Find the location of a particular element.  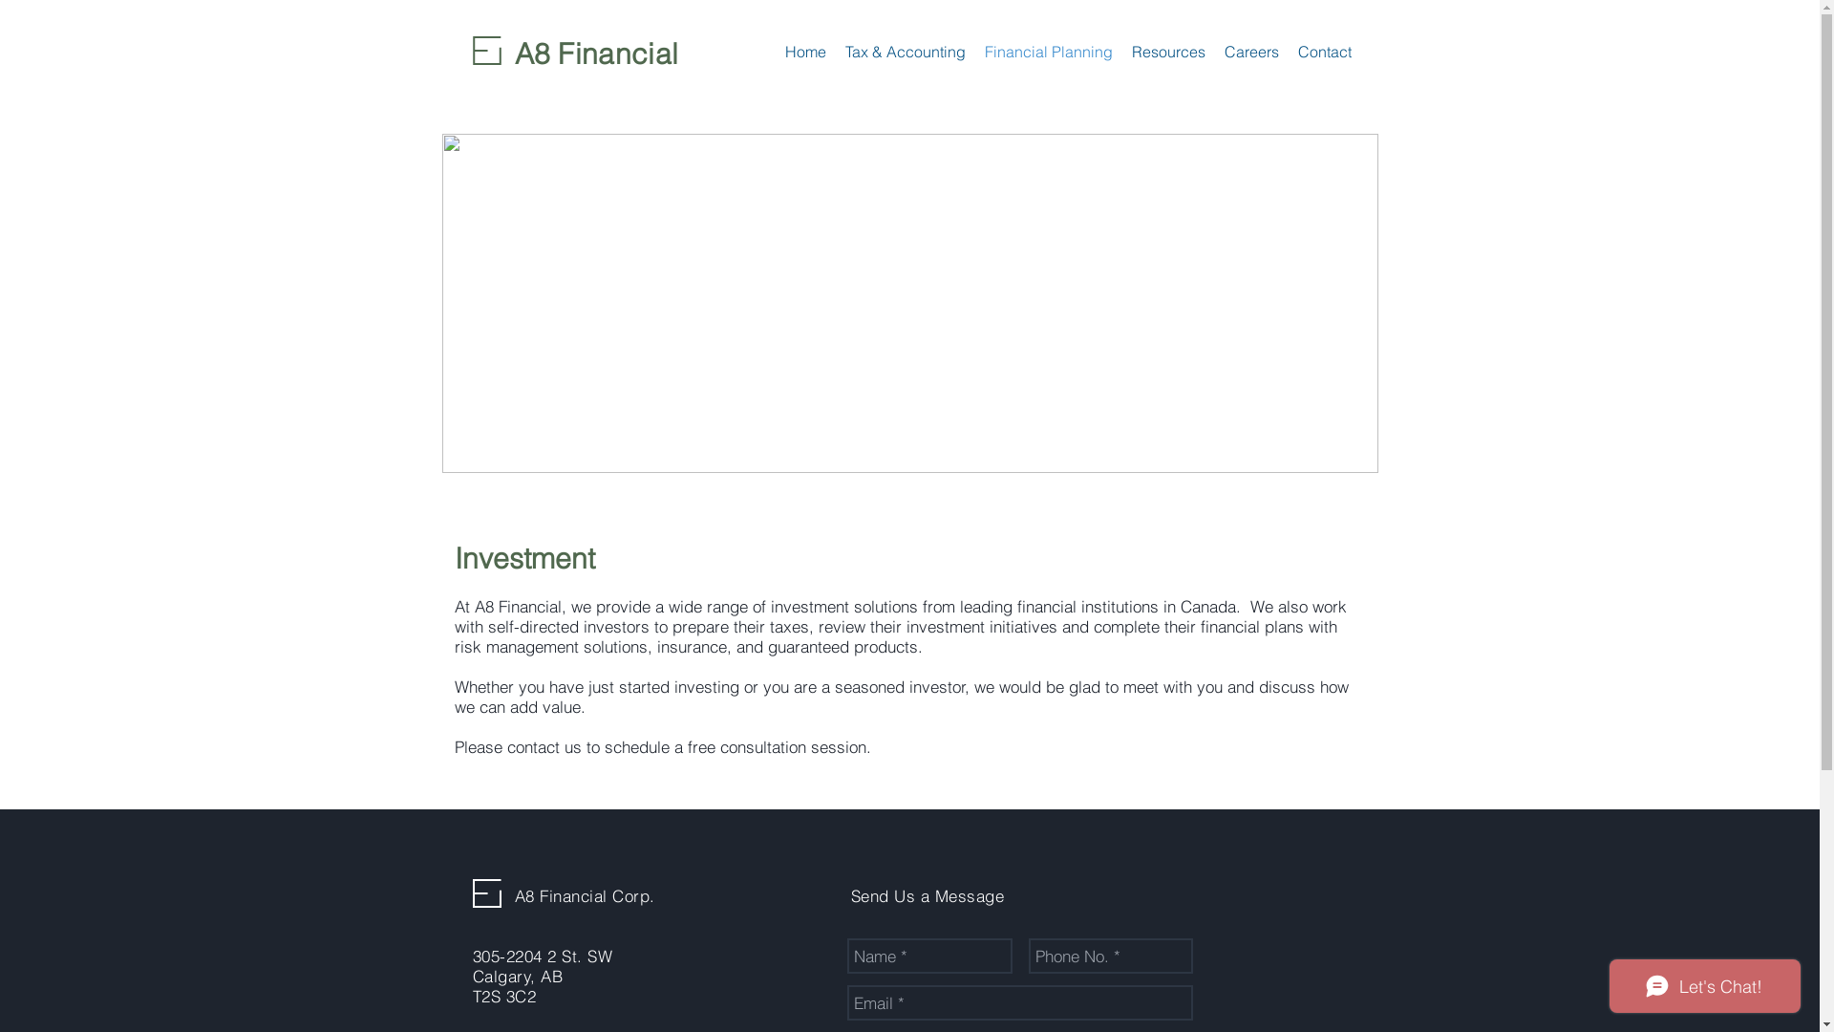

Financial Planning is located at coordinates (1048, 52).